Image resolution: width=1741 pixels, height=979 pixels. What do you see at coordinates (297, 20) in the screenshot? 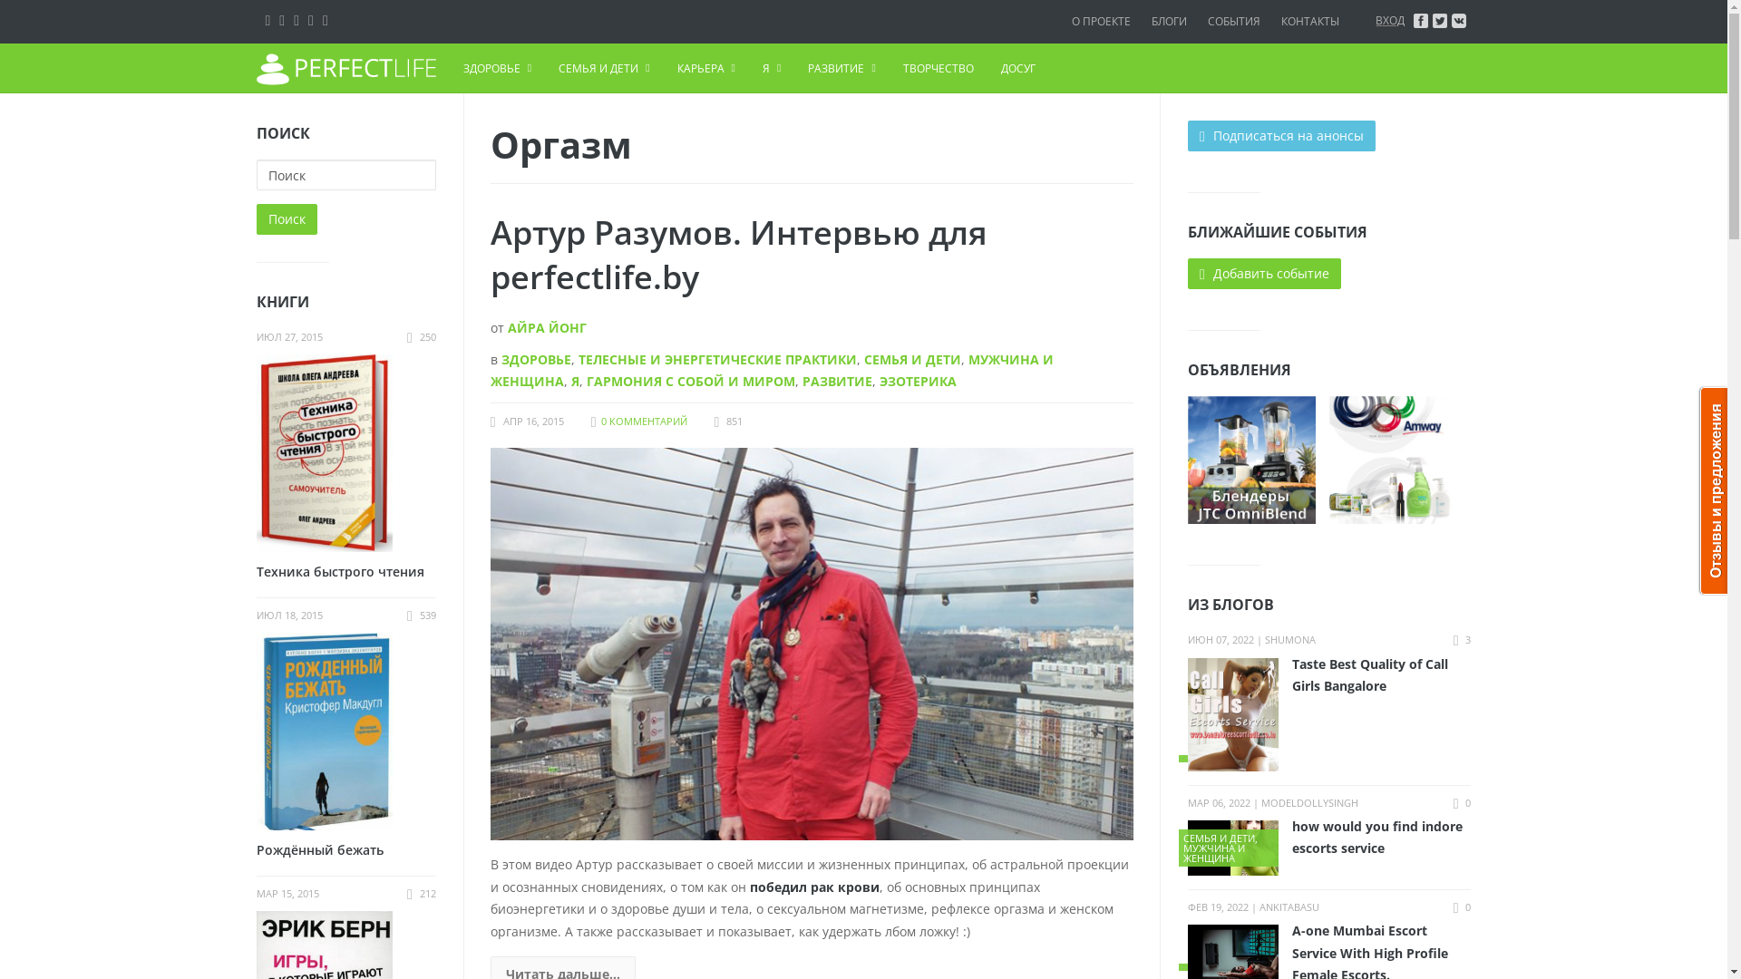
I see `Twitter` at bounding box center [297, 20].